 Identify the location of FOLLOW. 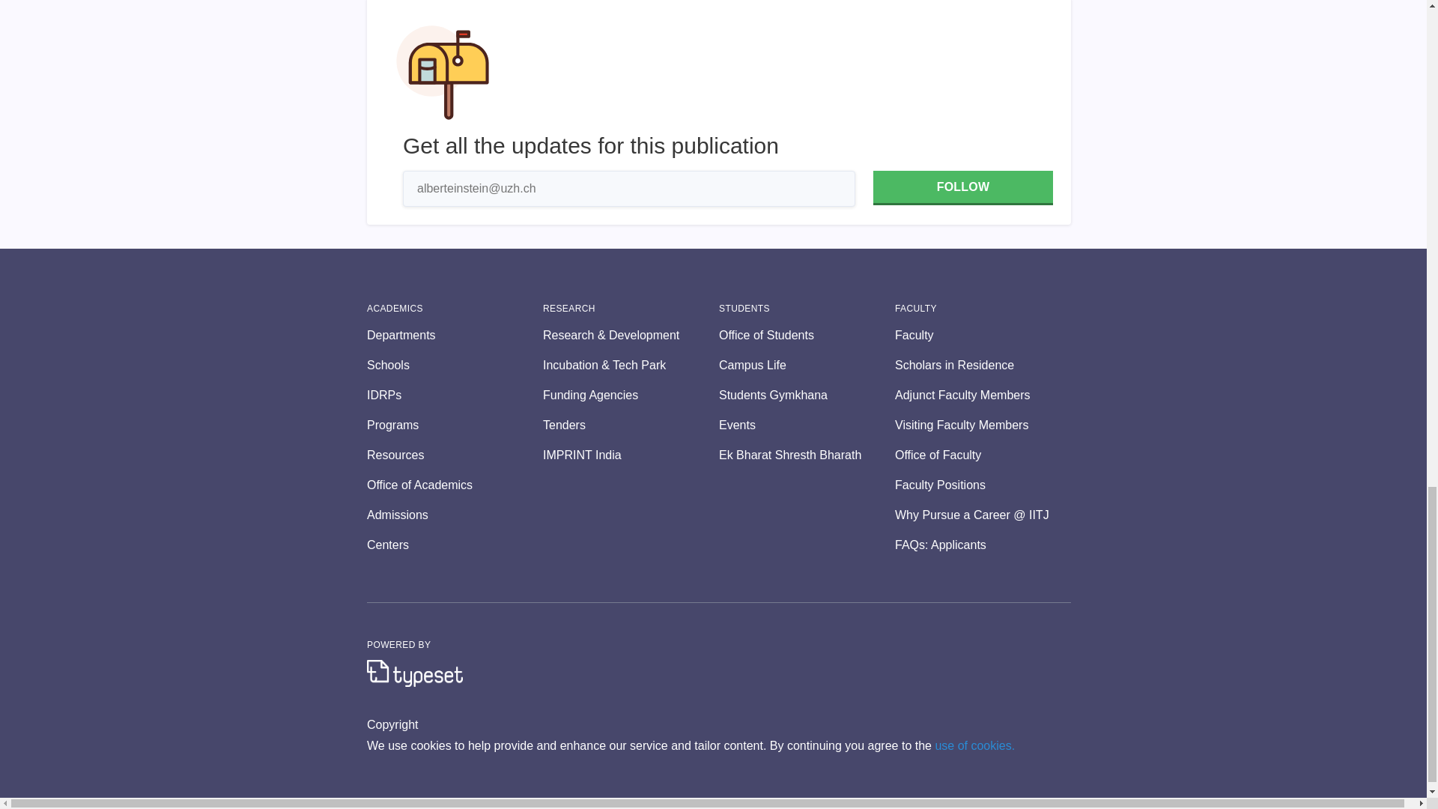
(962, 187).